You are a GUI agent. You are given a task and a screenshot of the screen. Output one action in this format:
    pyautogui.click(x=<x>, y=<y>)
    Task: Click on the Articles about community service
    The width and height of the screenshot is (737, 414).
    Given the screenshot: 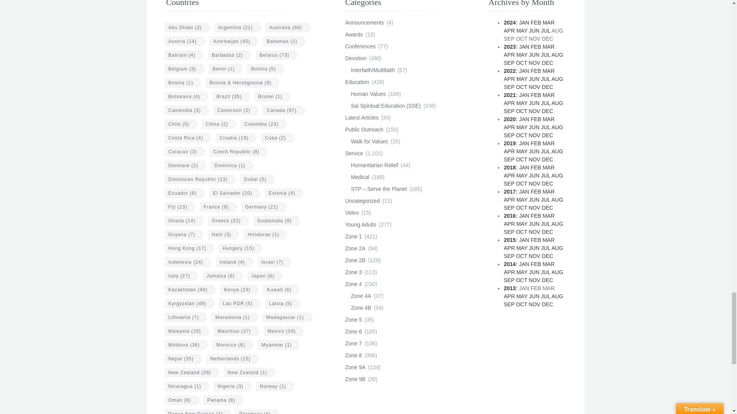 What is the action you would take?
    pyautogui.click(x=354, y=153)
    